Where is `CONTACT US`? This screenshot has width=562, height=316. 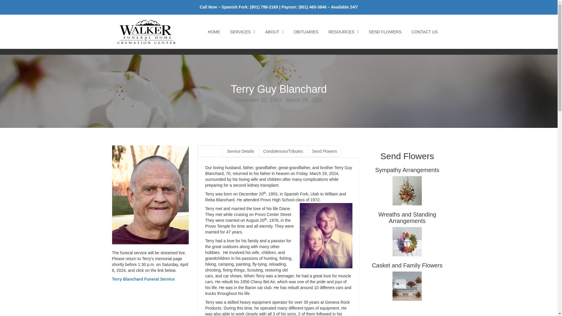 CONTACT US is located at coordinates (424, 32).